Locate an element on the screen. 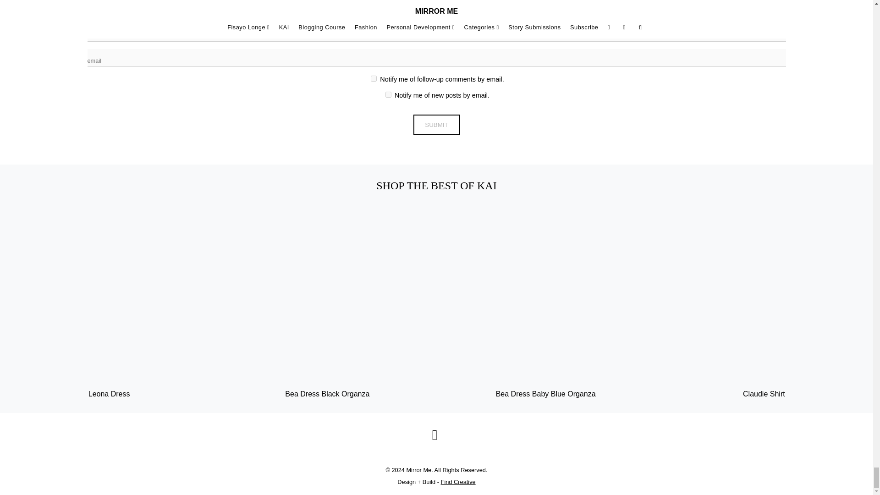  subscribe is located at coordinates (373, 79).